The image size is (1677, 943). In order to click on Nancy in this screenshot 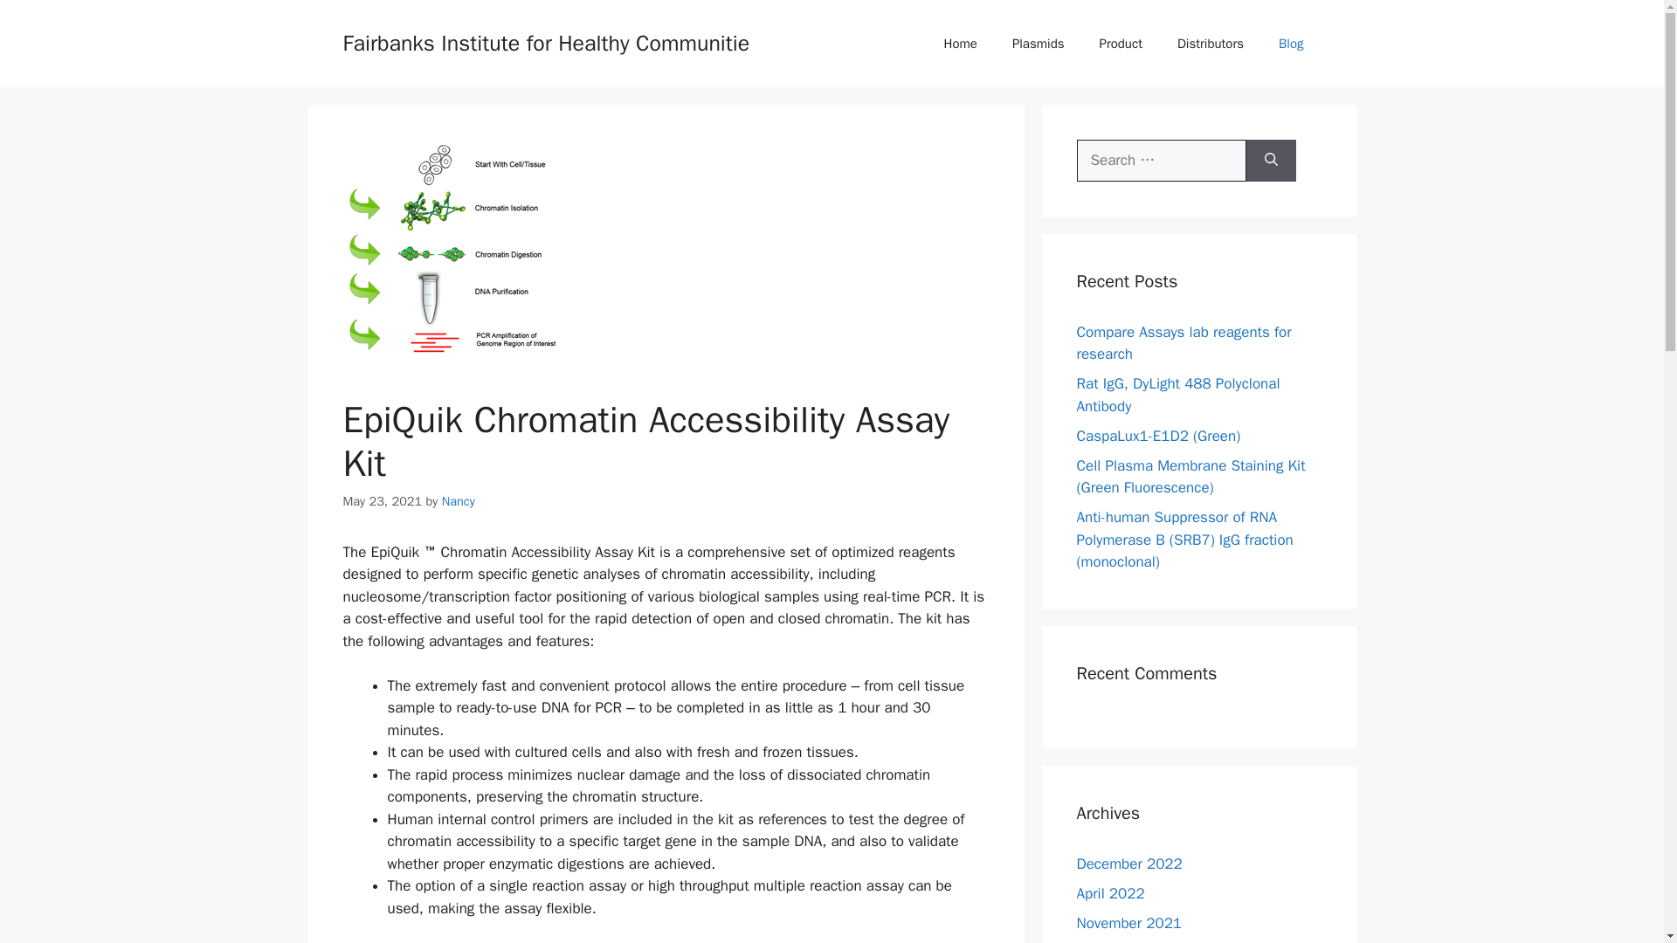, I will do `click(458, 501)`.